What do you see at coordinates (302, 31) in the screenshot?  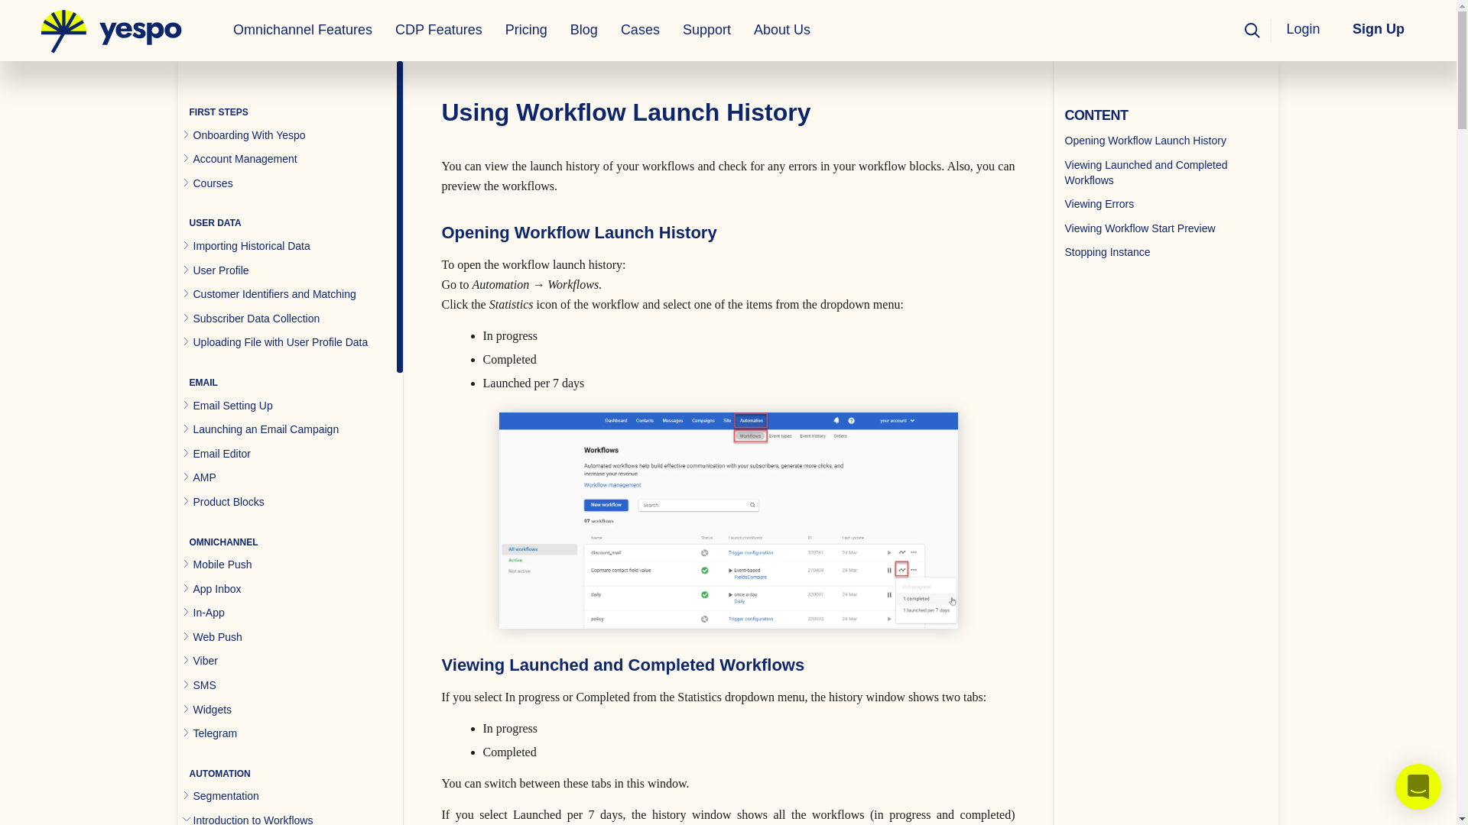 I see `Omnichannel Features` at bounding box center [302, 31].